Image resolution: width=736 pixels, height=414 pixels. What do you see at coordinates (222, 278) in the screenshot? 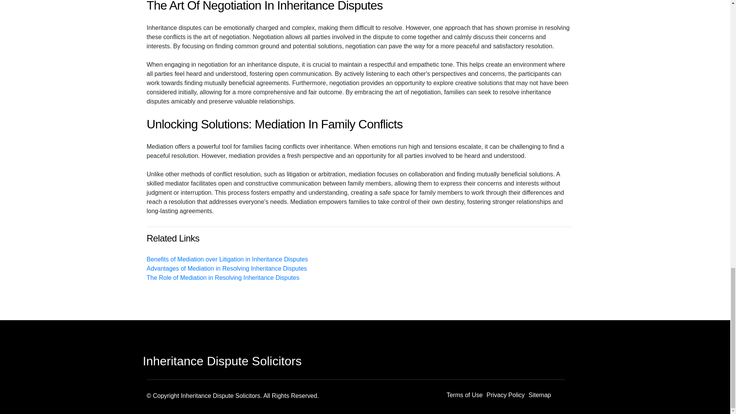
I see `The Role of Mediation in Resolving Inheritance Disputes` at bounding box center [222, 278].